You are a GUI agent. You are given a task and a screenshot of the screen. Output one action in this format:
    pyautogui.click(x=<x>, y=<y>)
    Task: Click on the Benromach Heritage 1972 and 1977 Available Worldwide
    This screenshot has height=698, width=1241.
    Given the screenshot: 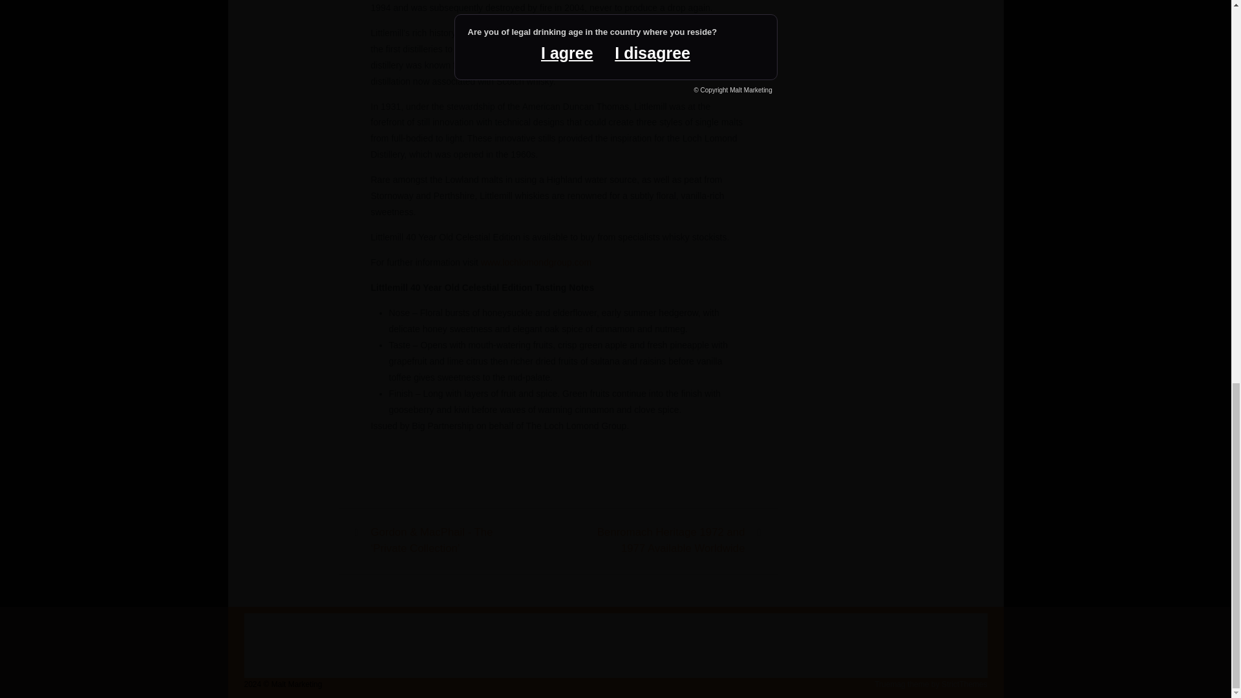 What is the action you would take?
    pyautogui.click(x=670, y=540)
    